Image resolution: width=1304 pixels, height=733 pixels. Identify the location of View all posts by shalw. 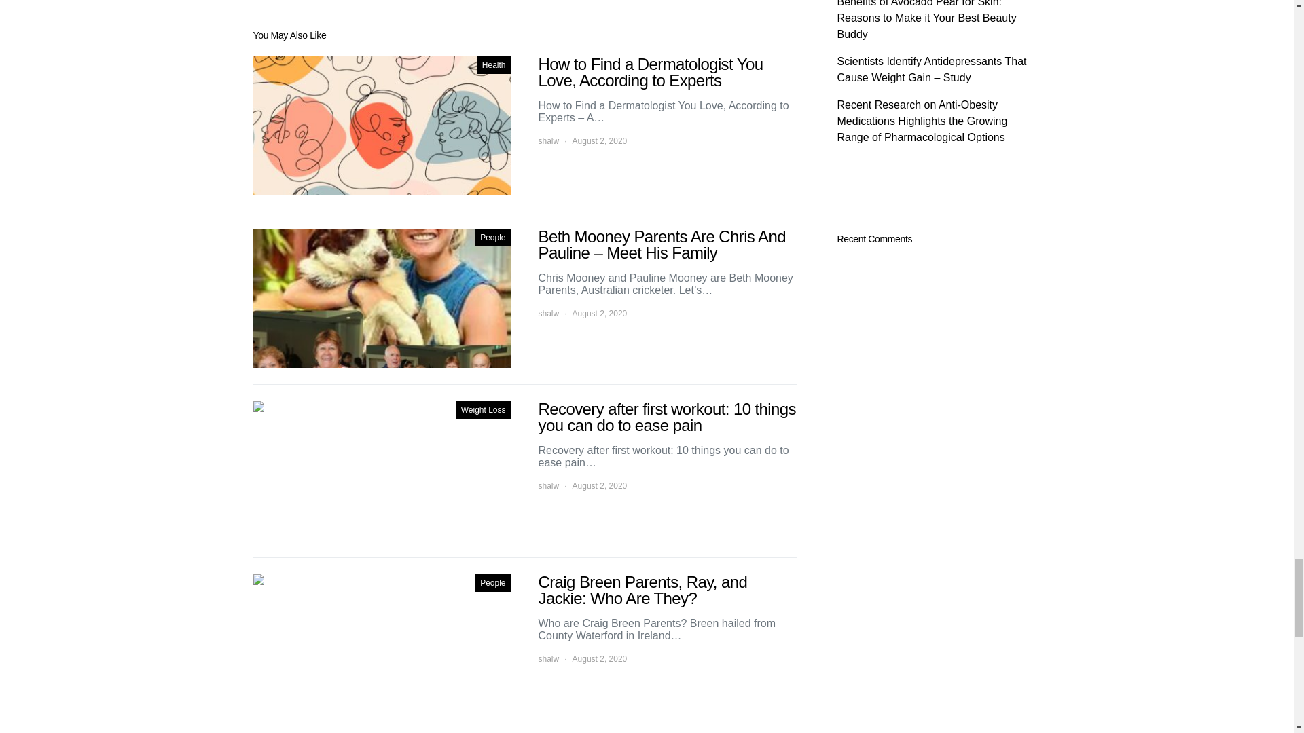
(548, 658).